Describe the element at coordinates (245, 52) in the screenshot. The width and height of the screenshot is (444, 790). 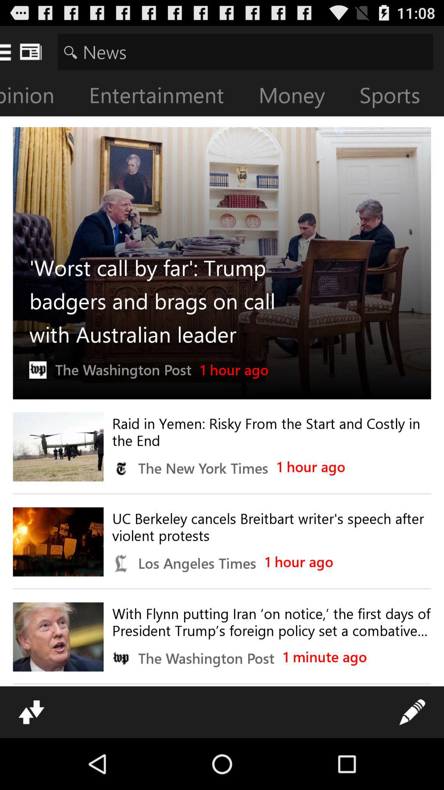
I see `search bar` at that location.